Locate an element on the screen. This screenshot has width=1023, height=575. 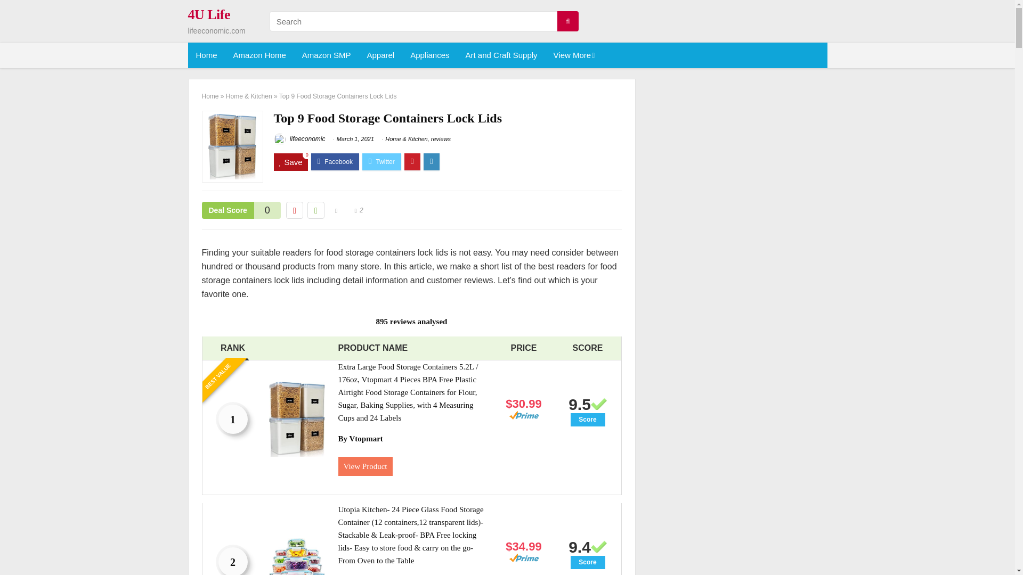
Art and Craft Supply is located at coordinates (501, 55).